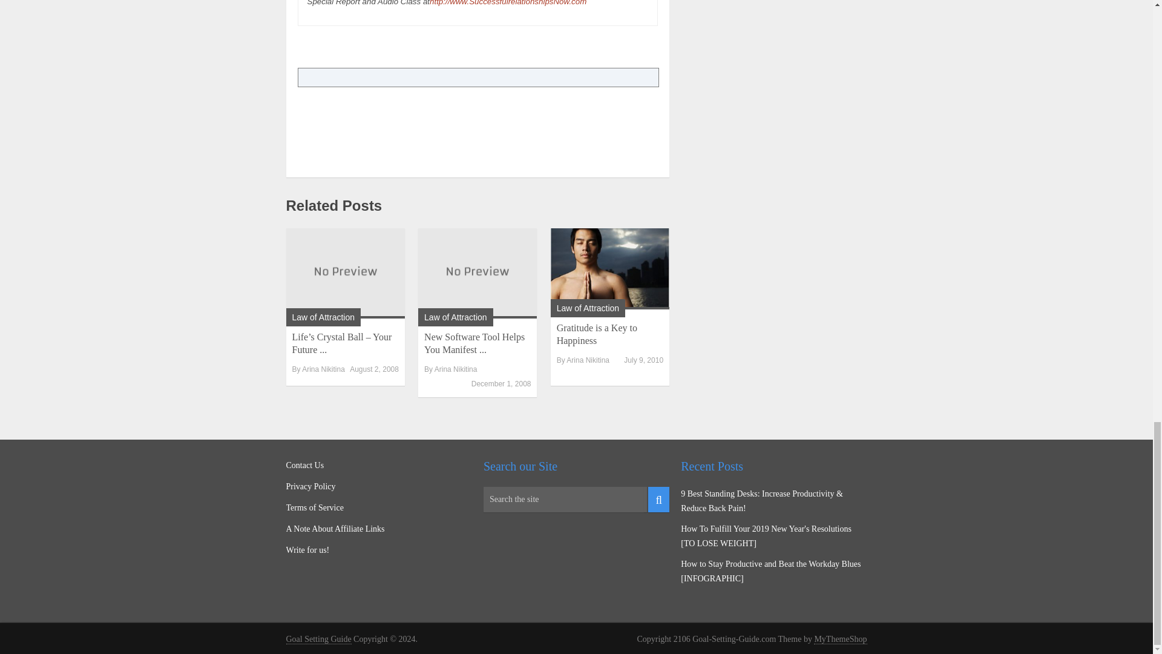 The height and width of the screenshot is (654, 1162). What do you see at coordinates (455, 317) in the screenshot?
I see `View all posts in Law of Attraction` at bounding box center [455, 317].